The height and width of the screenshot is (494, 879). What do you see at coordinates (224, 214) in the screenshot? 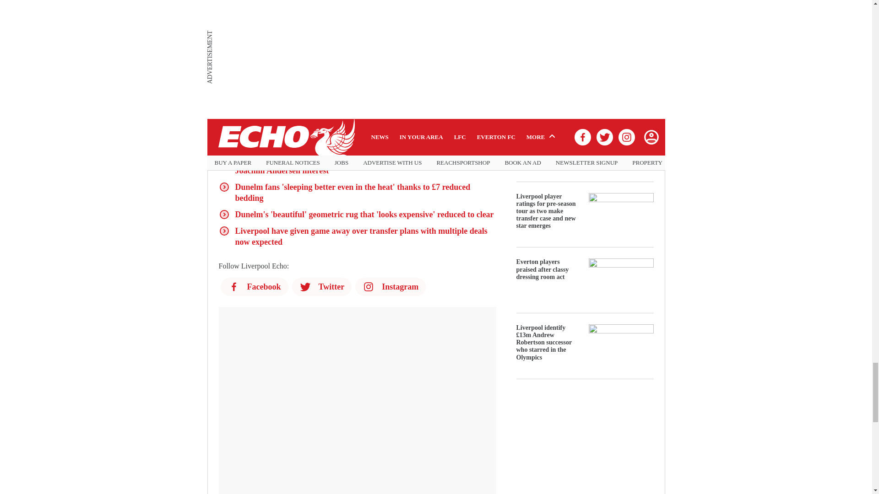
I see `Read Next Article Icon` at bounding box center [224, 214].